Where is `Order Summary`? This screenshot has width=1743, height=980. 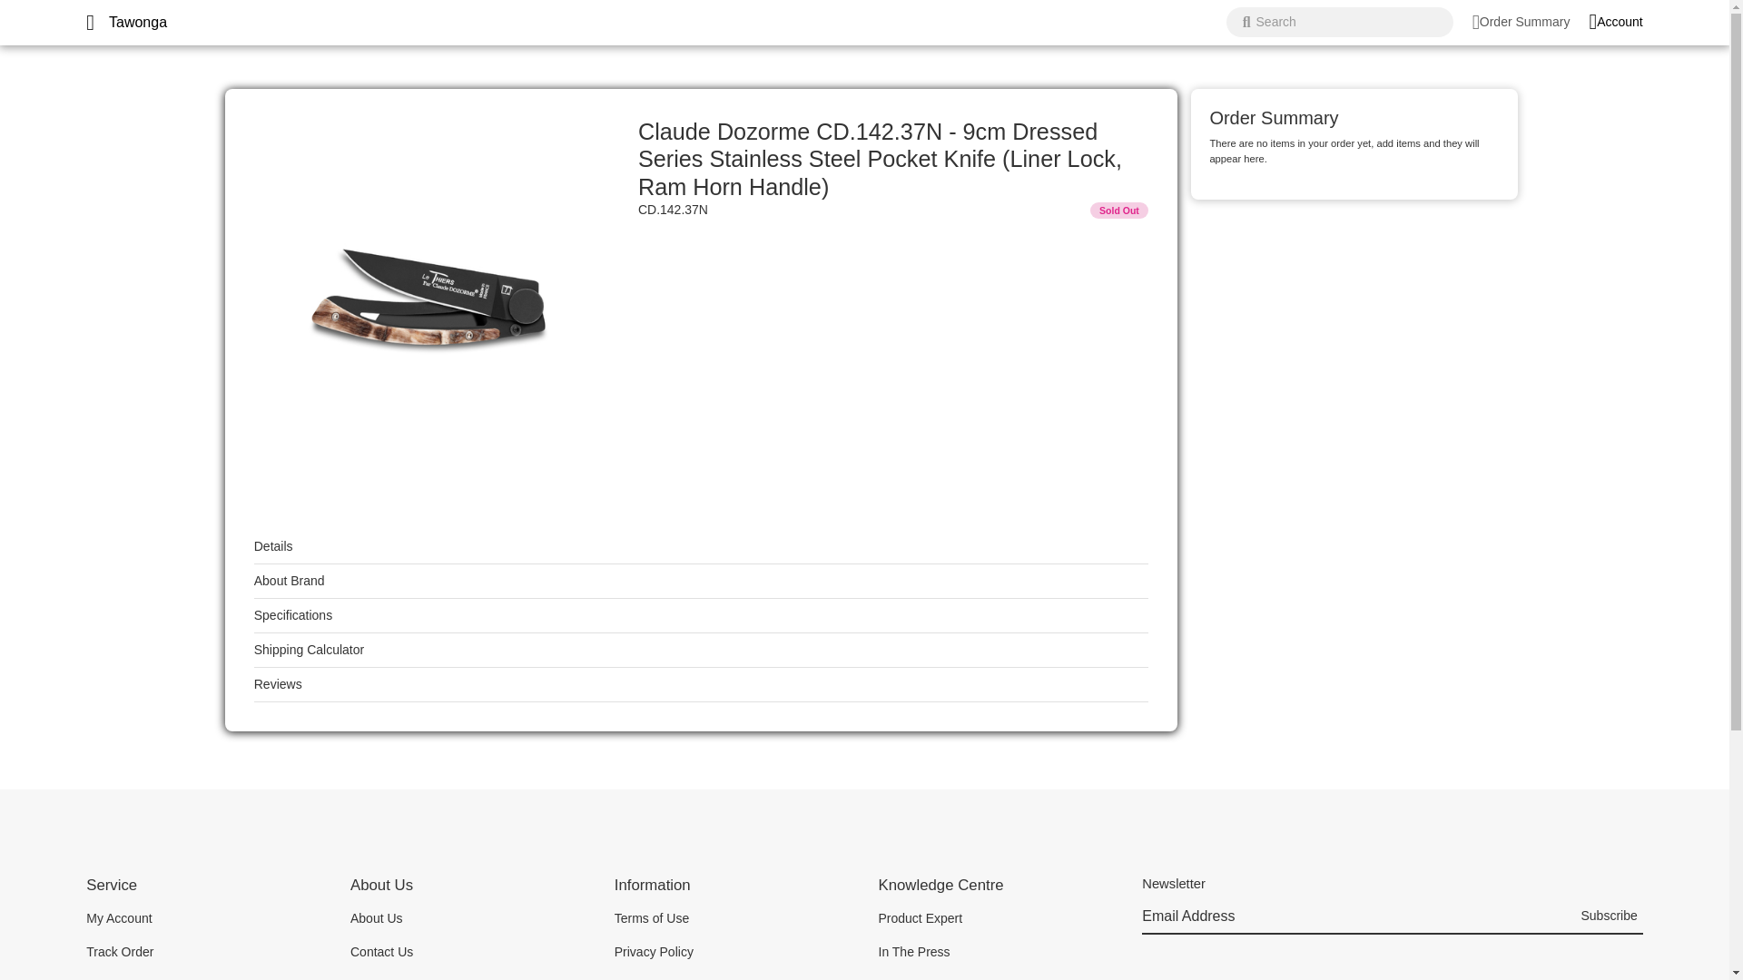 Order Summary is located at coordinates (1521, 22).